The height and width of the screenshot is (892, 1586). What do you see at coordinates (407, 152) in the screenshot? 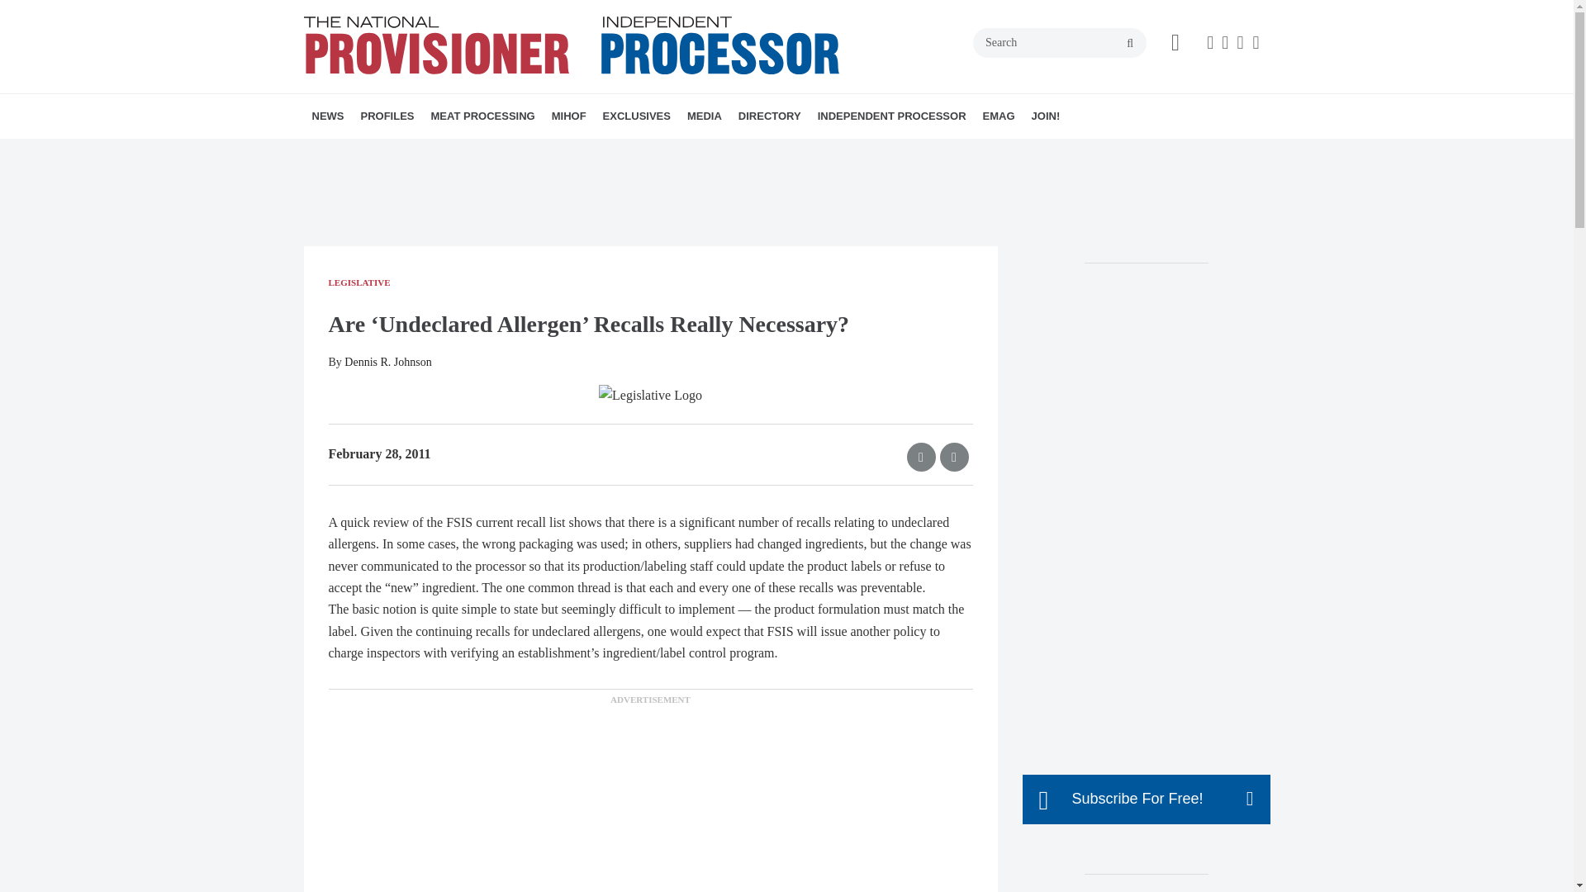
I see `INDUSTRY NEWS` at bounding box center [407, 152].